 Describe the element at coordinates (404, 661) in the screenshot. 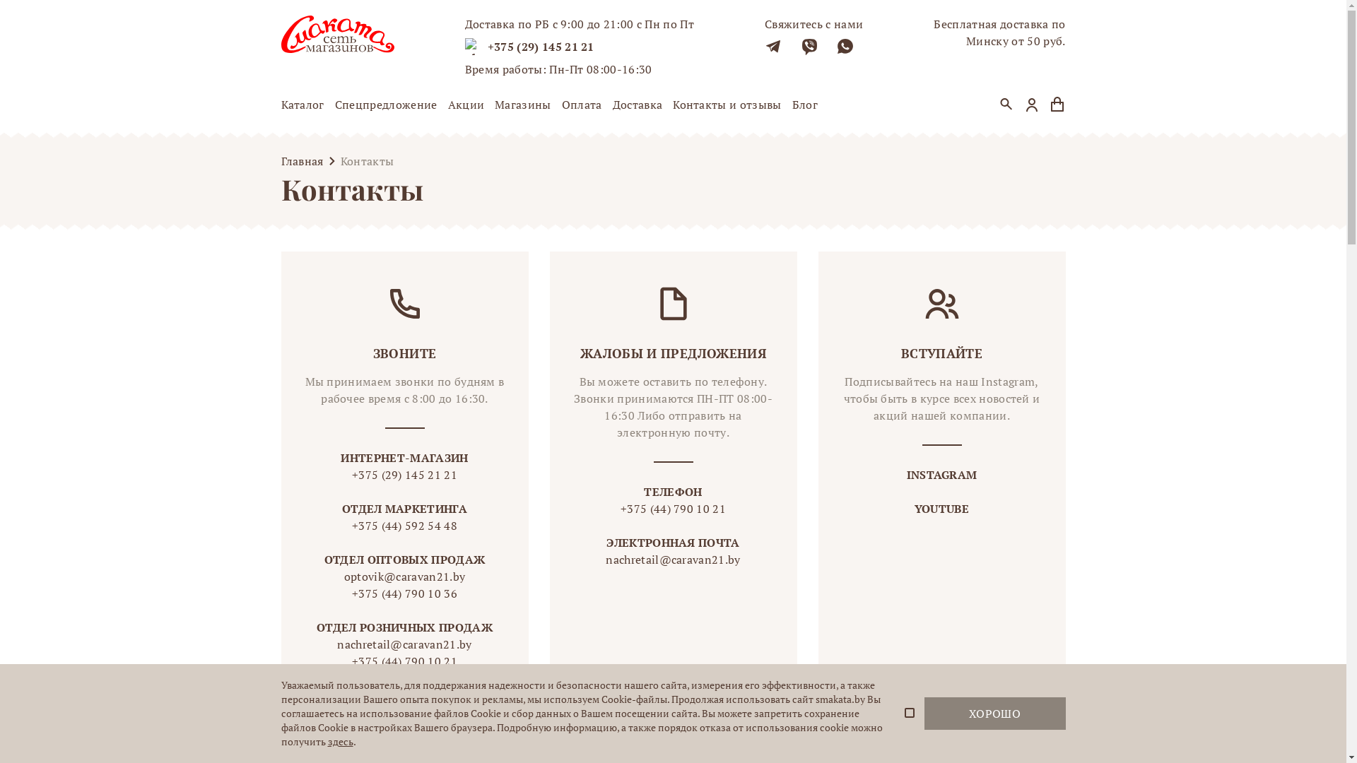

I see `+375 (44) 790 10 21` at that location.